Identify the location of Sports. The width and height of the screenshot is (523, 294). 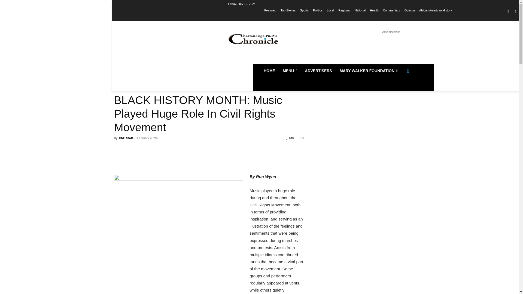
(304, 10).